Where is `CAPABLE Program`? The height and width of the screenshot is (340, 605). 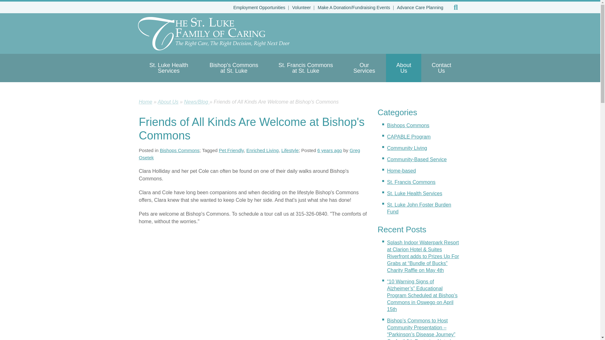
CAPABLE Program is located at coordinates (408, 137).